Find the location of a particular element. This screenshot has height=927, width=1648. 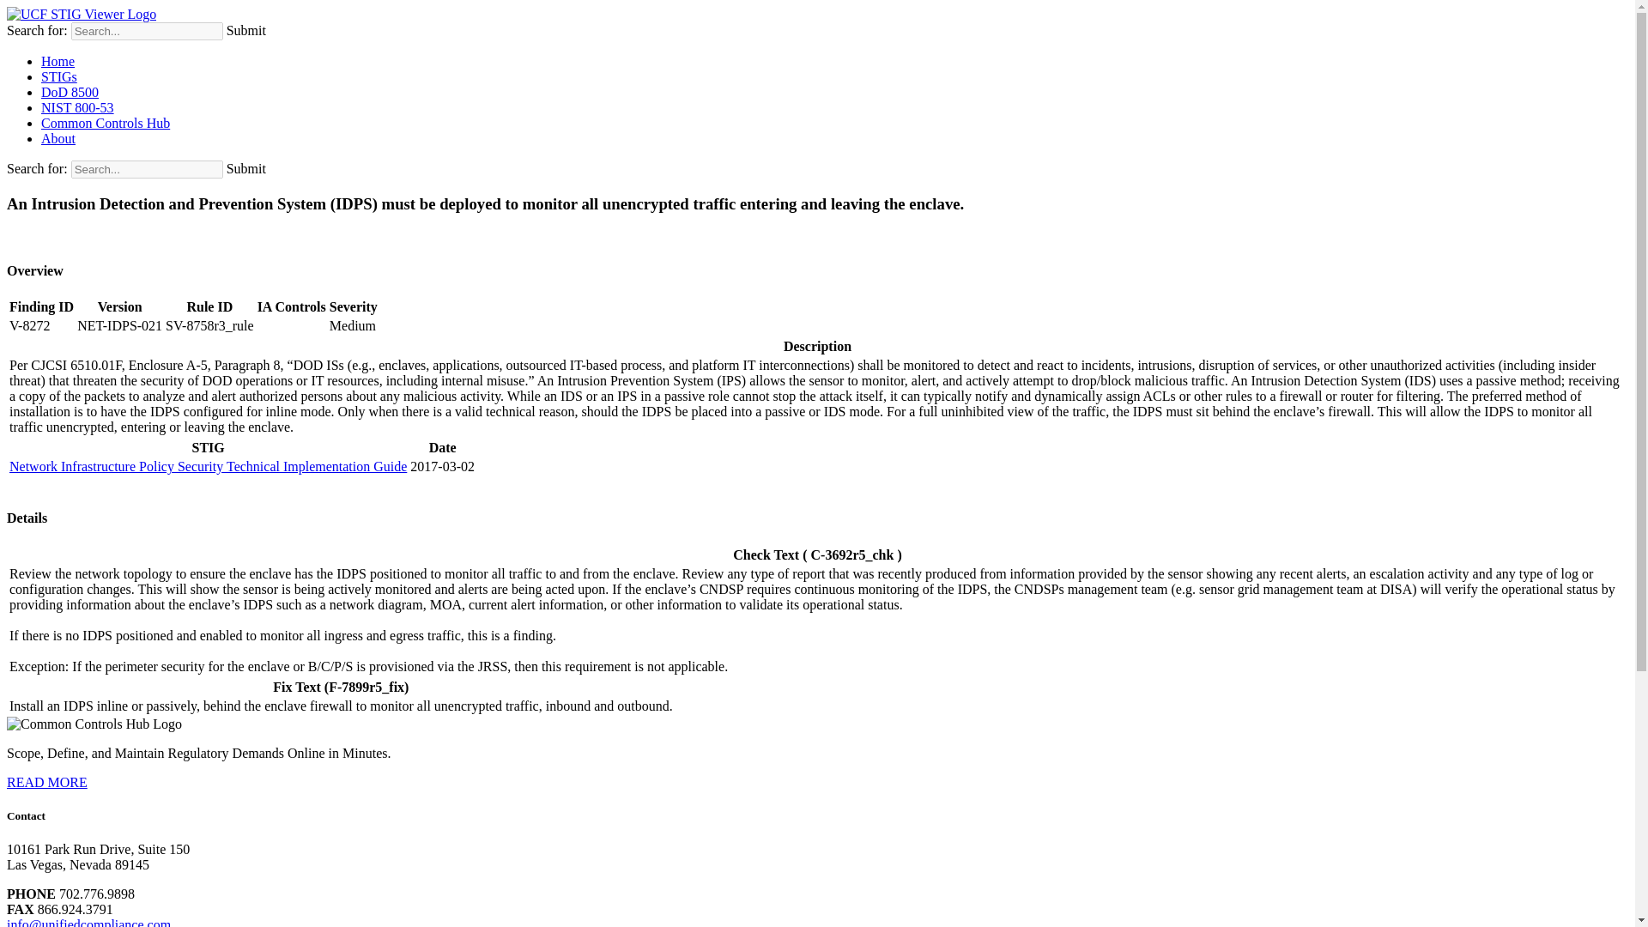

Home is located at coordinates (58, 60).